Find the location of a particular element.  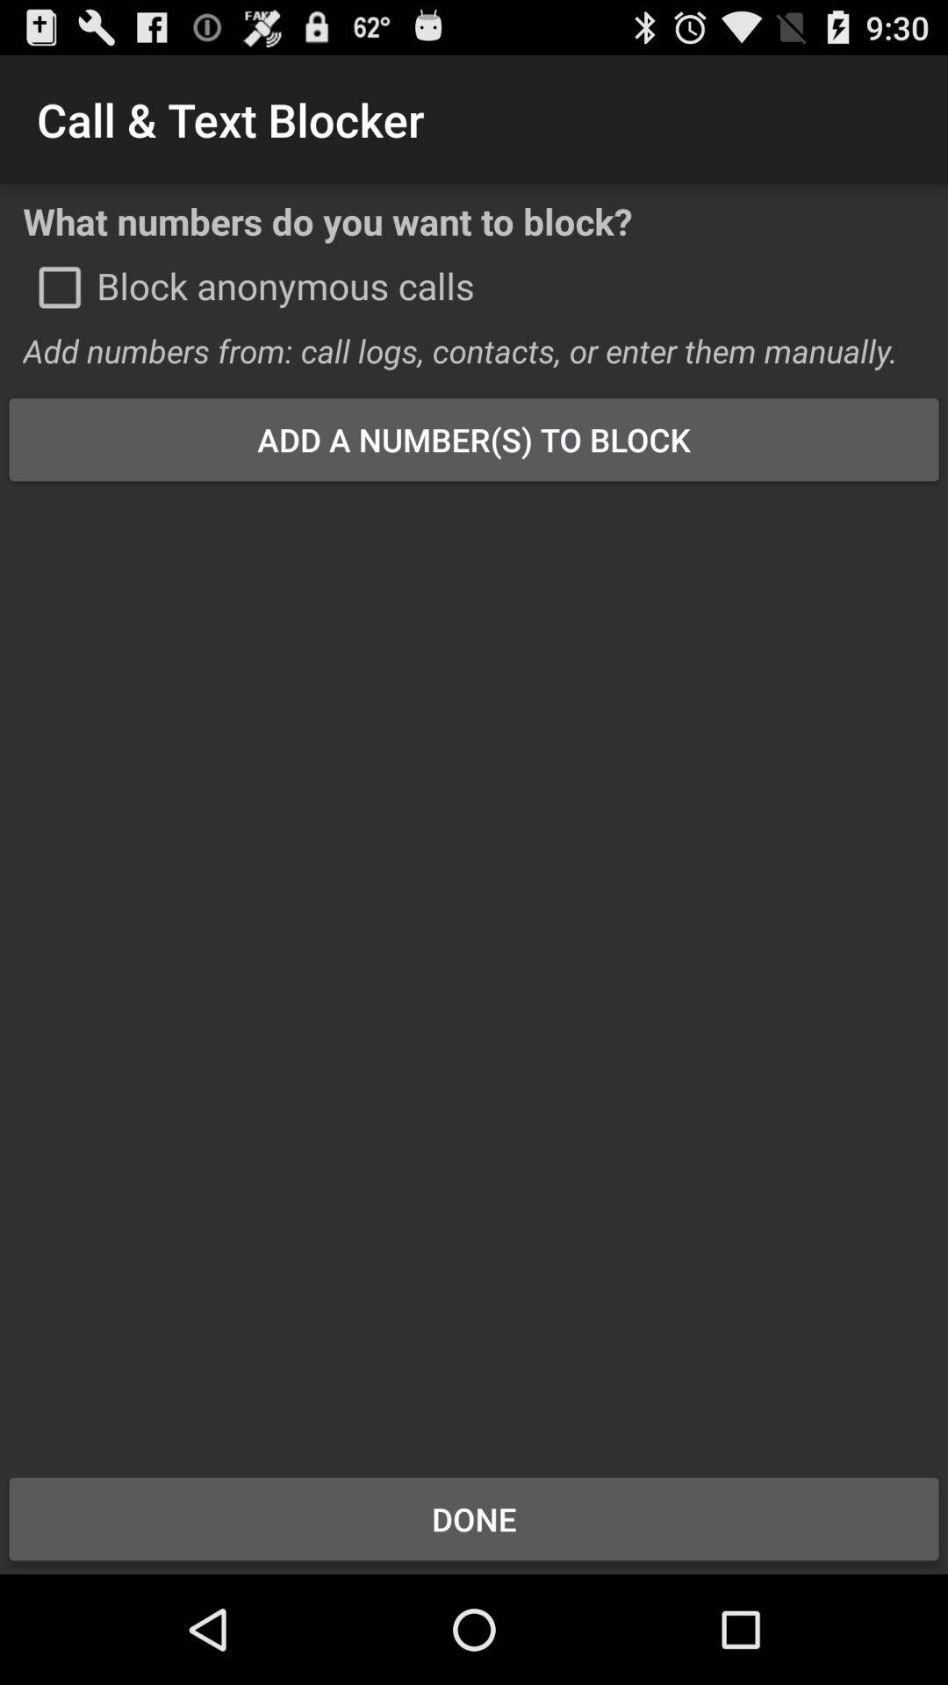

open button at the bottom is located at coordinates (474, 1518).